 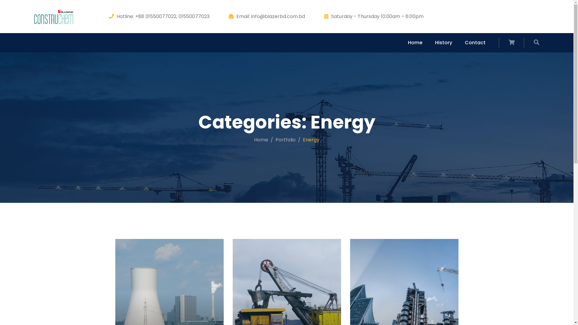 I want to click on History, so click(x=442, y=43).